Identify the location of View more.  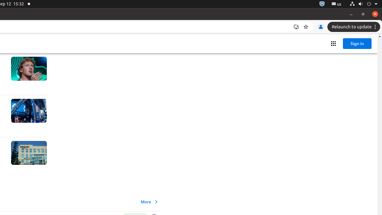
(150, 202).